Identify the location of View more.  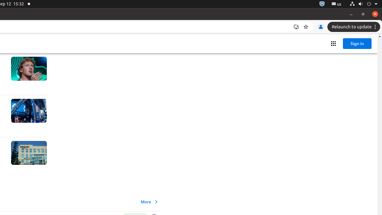
(150, 202).